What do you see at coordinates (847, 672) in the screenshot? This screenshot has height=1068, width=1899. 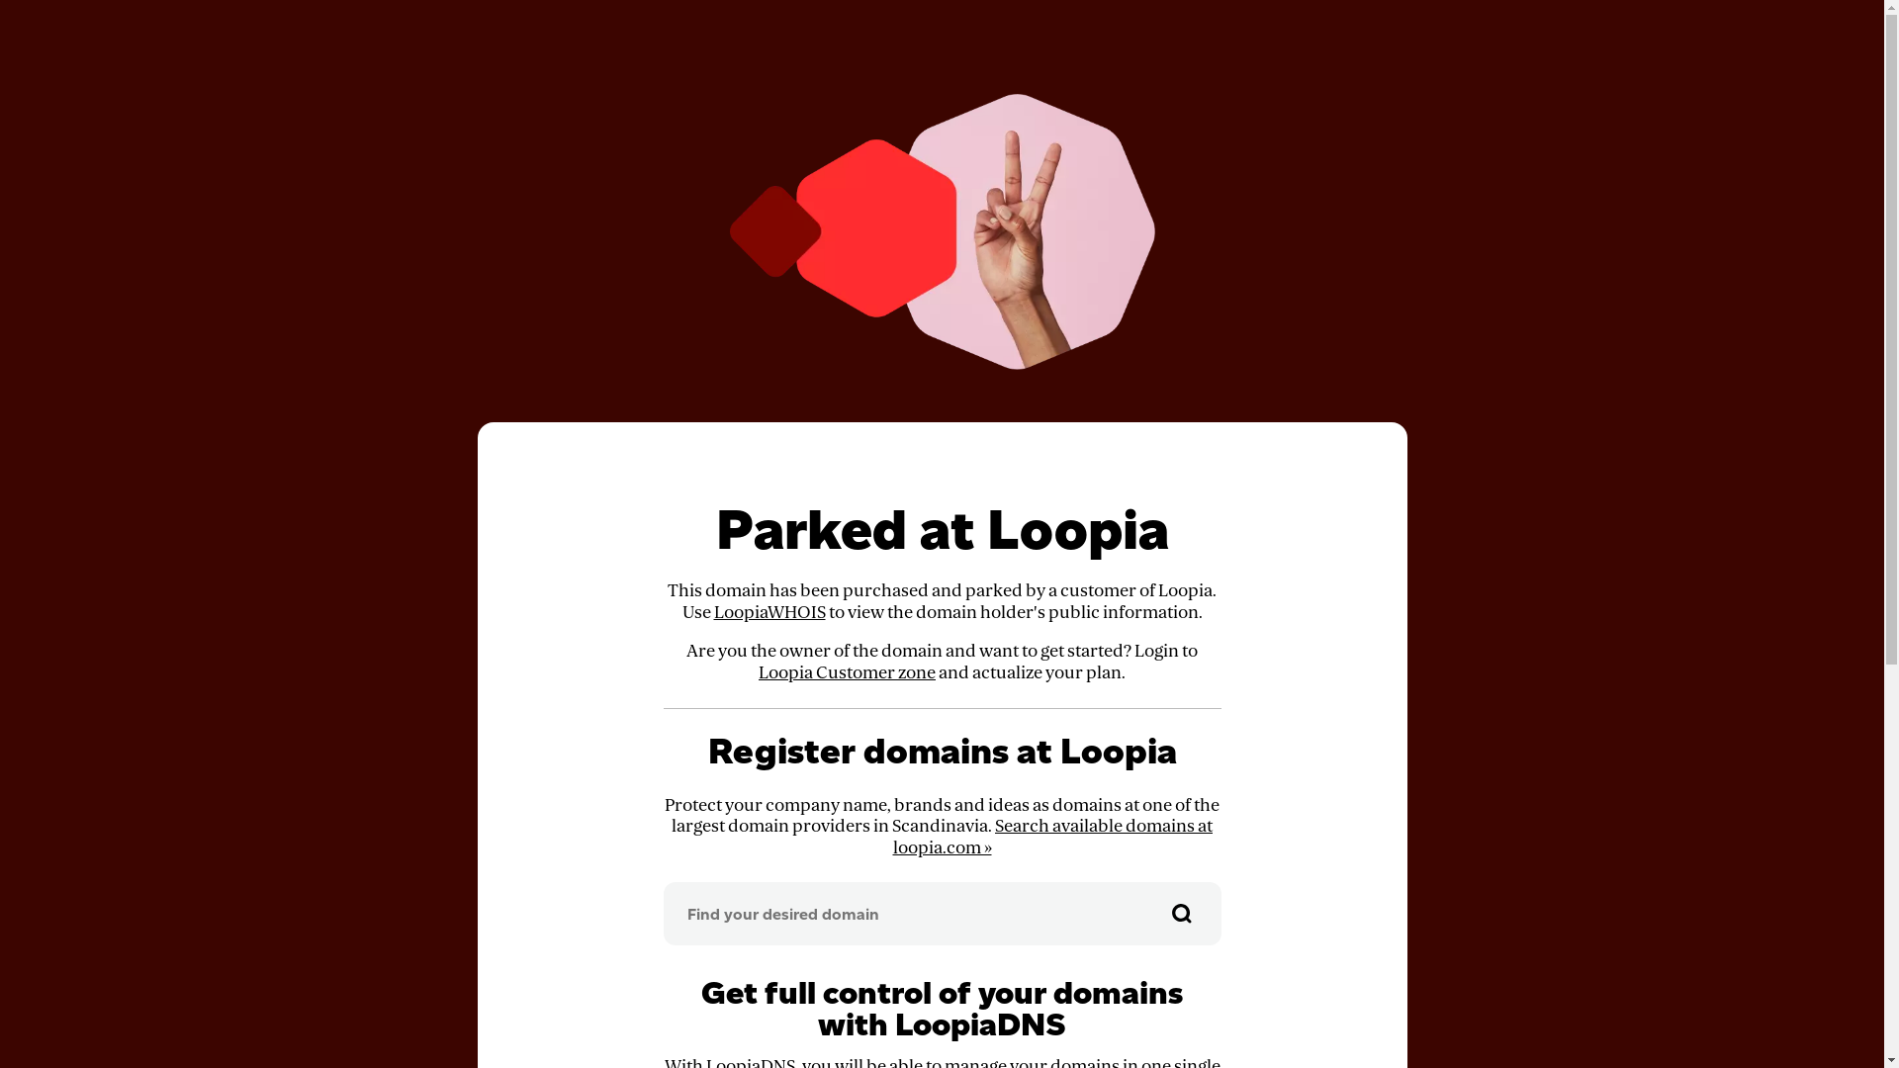 I see `Loopia Customer zone` at bounding box center [847, 672].